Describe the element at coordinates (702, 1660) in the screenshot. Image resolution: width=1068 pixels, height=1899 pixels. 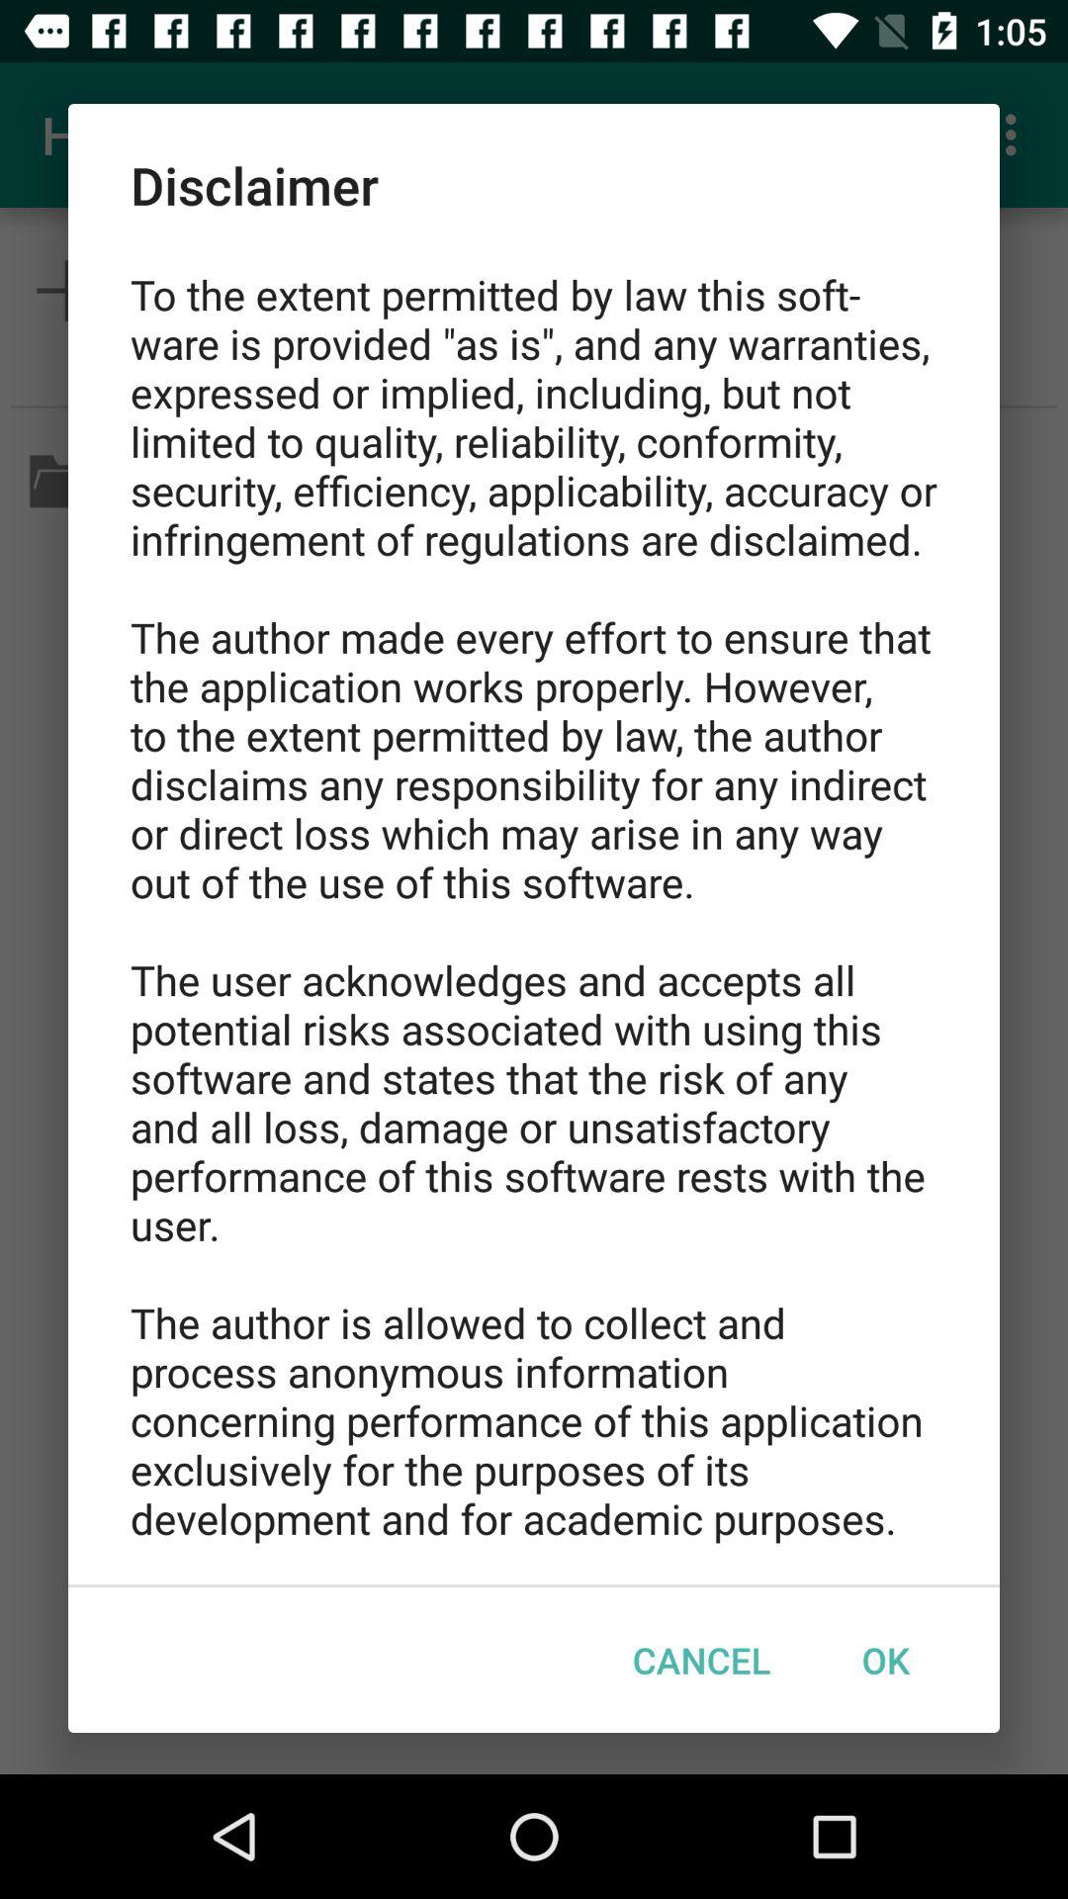
I see `turn on icon to the left of the ok` at that location.